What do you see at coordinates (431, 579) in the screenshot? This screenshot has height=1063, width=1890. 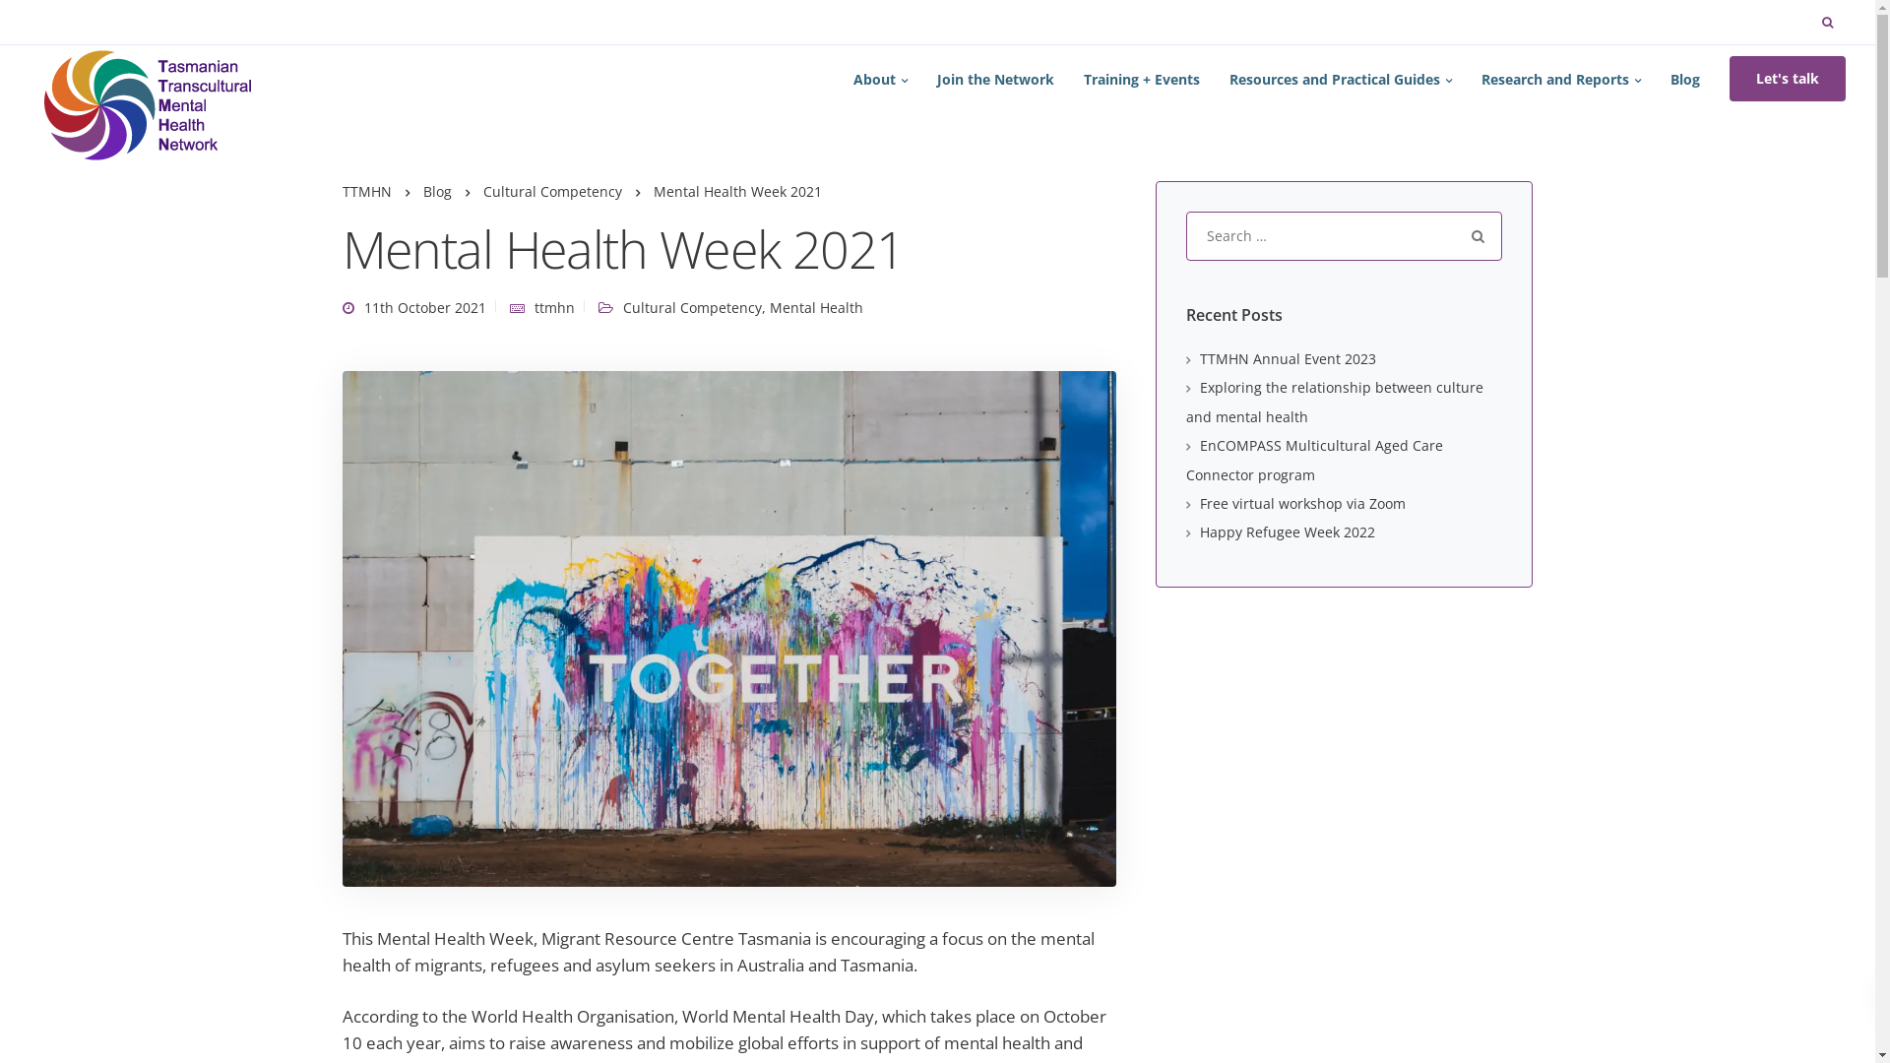 I see `TTMHN Annual Event 2023` at bounding box center [431, 579].